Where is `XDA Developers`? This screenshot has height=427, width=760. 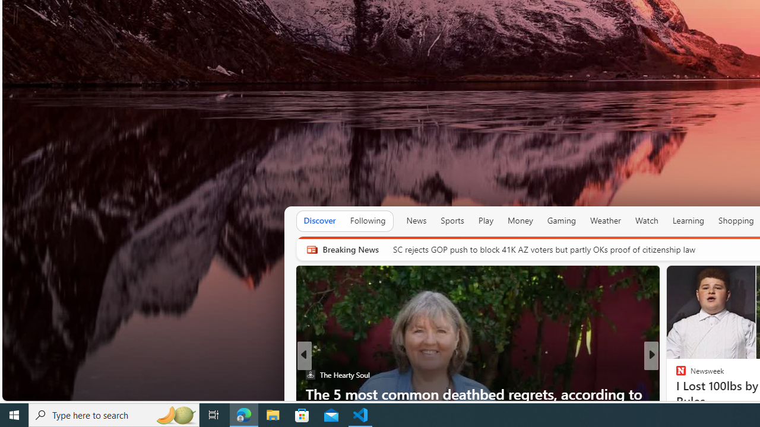
XDA Developers is located at coordinates (676, 375).